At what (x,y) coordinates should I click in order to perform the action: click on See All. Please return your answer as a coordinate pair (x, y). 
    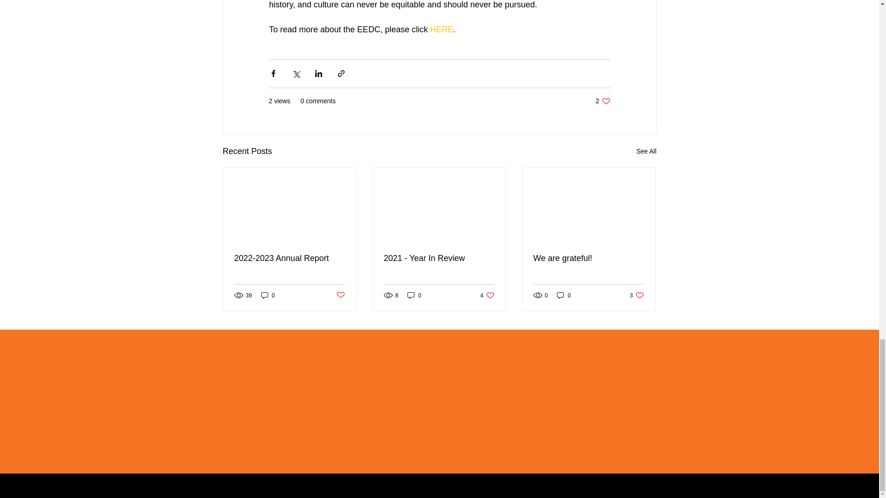
    Looking at the image, I should click on (637, 295).